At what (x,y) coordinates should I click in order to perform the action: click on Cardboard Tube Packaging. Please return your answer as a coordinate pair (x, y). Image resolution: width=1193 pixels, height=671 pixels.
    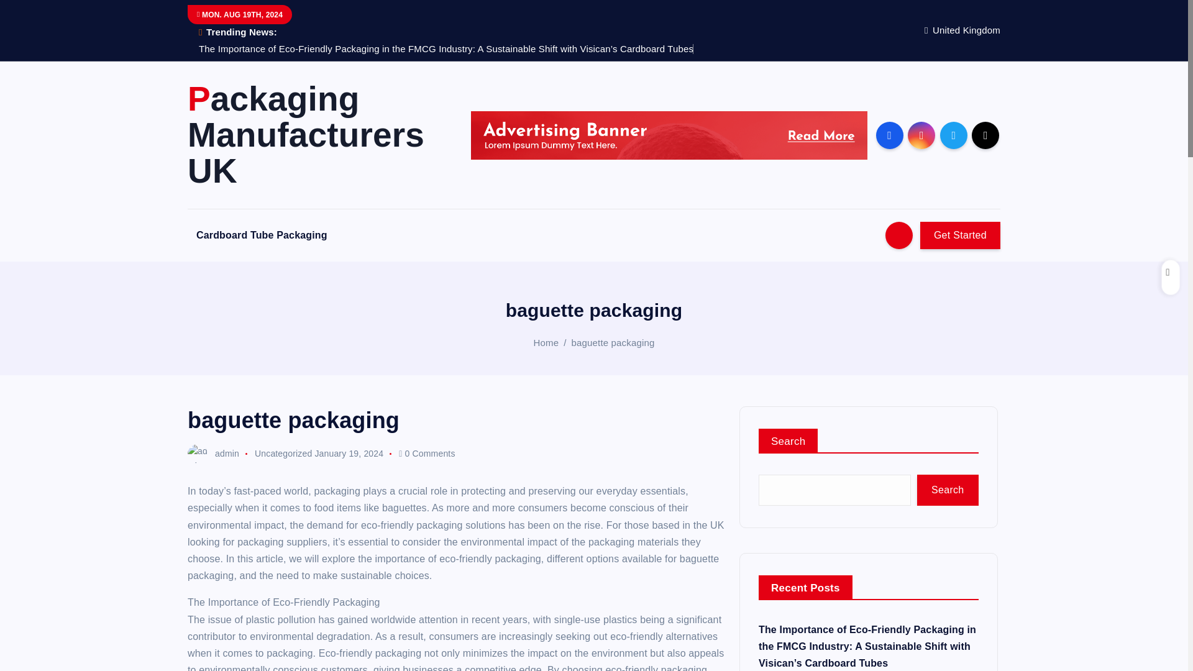
    Looking at the image, I should click on (262, 235).